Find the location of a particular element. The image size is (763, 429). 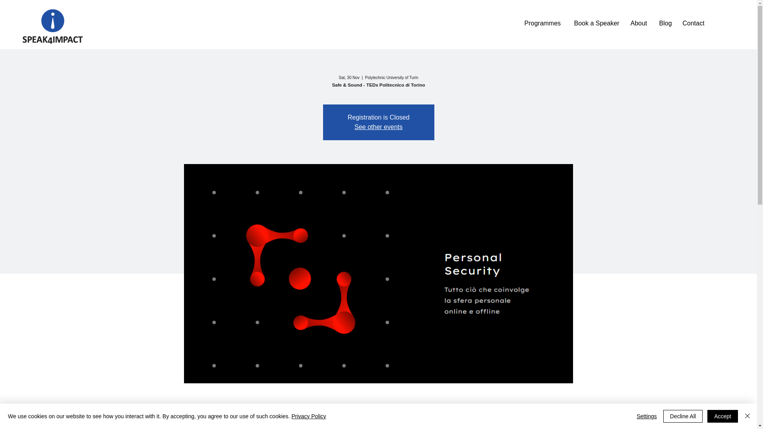

About is located at coordinates (640, 20).